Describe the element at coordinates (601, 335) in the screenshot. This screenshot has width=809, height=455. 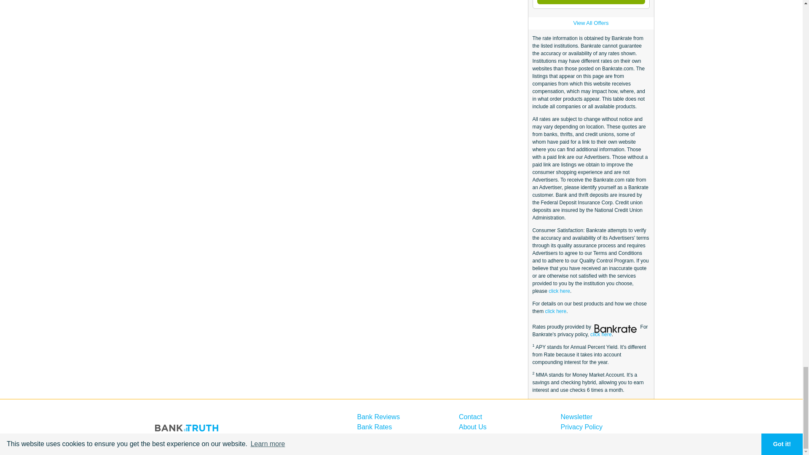
I see `click here` at that location.